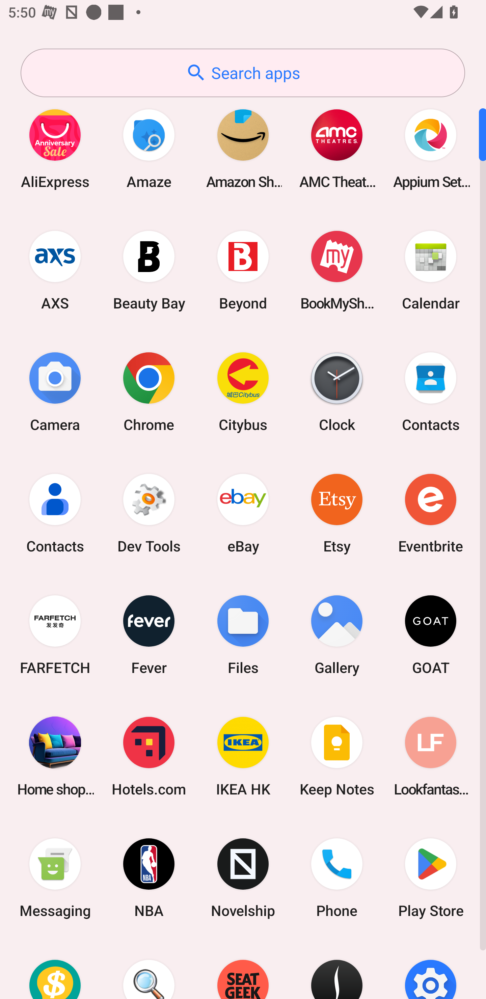 This screenshot has width=486, height=999. What do you see at coordinates (149, 634) in the screenshot?
I see `Fever` at bounding box center [149, 634].